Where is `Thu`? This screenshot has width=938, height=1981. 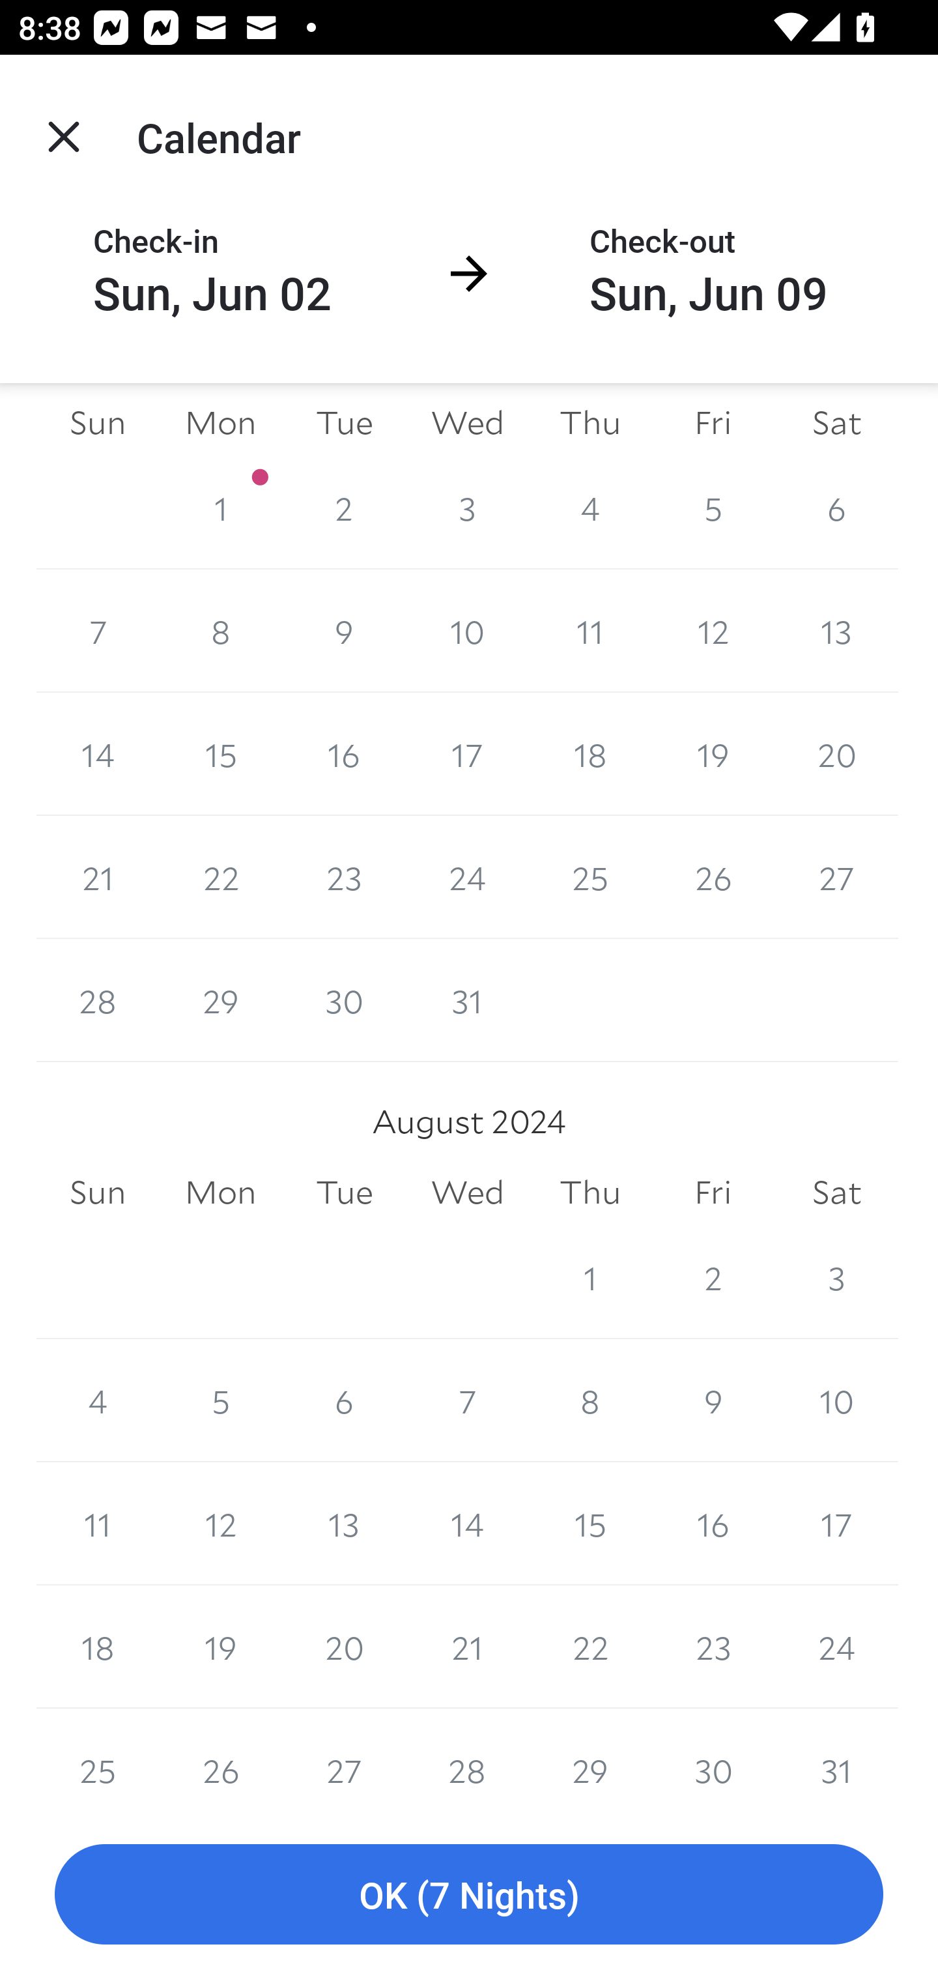 Thu is located at coordinates (590, 423).